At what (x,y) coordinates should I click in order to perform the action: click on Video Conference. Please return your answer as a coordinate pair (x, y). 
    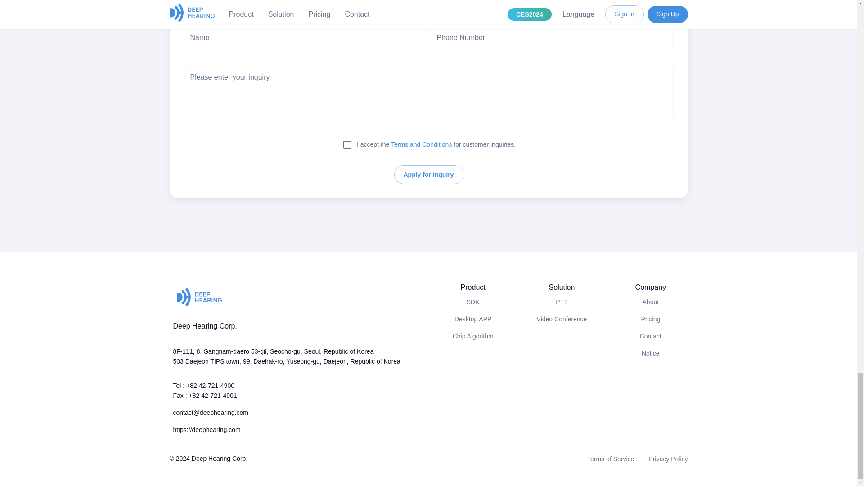
    Looking at the image, I should click on (562, 319).